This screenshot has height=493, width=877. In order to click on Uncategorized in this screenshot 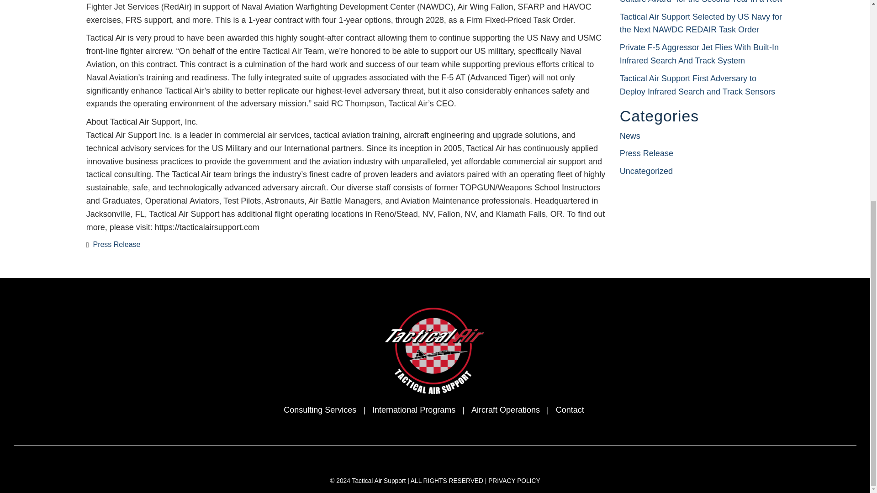, I will do `click(646, 171)`.